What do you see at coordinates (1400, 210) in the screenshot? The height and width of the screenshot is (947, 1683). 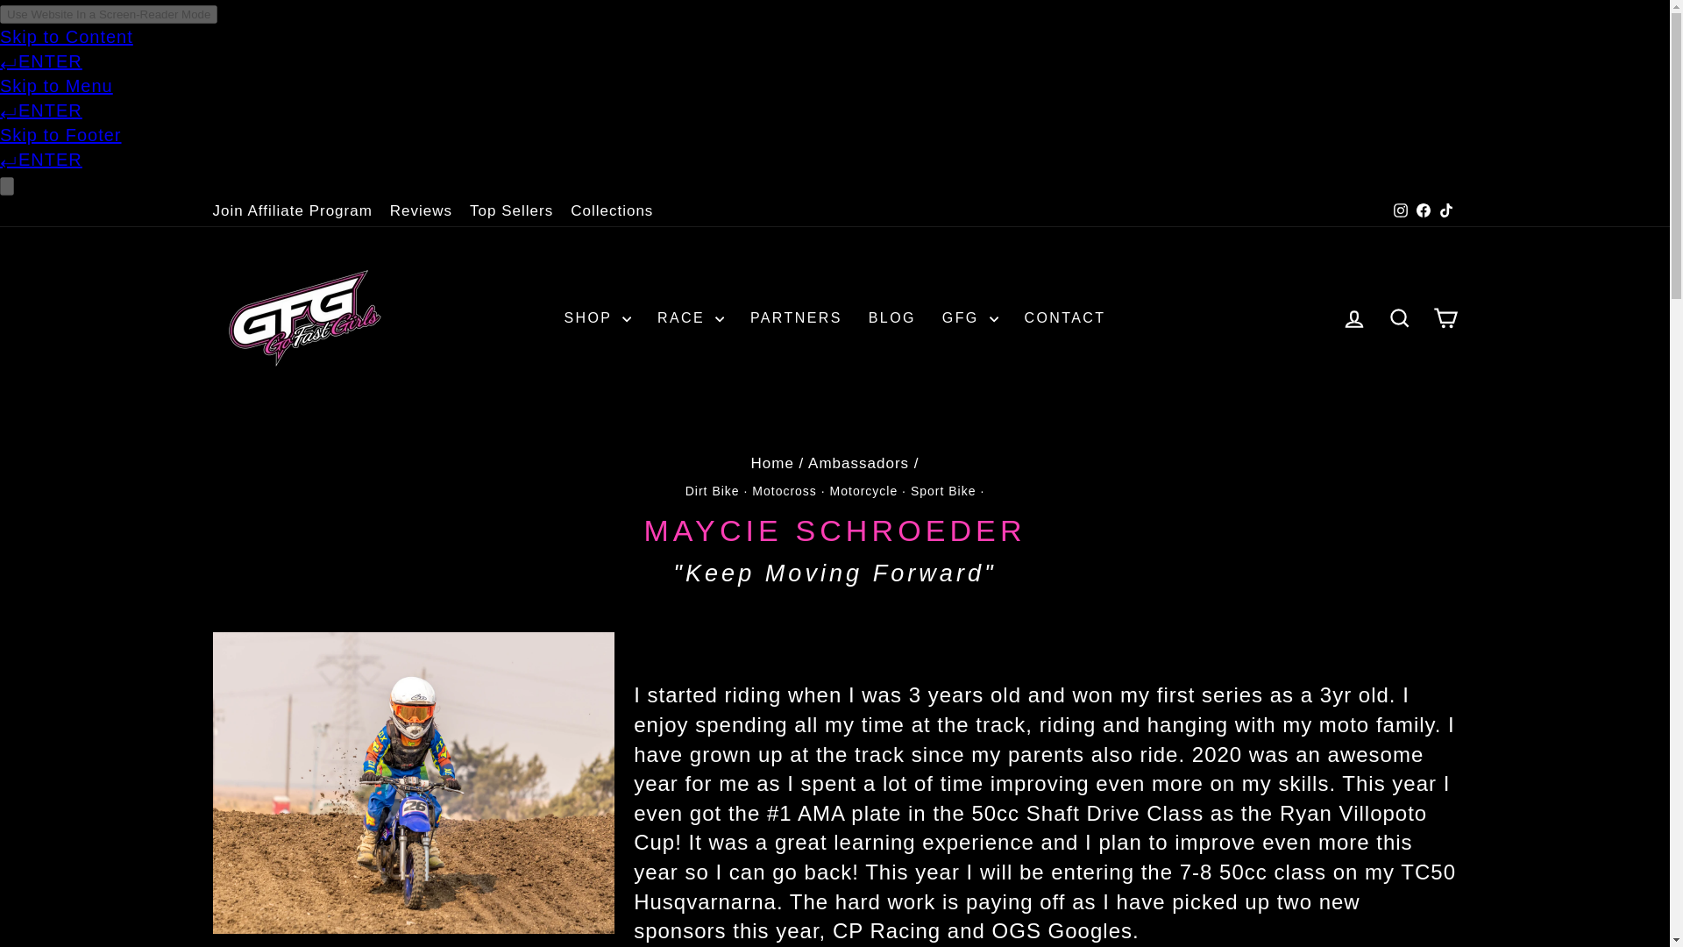 I see `instagram` at bounding box center [1400, 210].